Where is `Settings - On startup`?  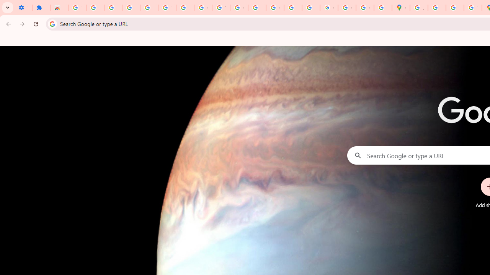 Settings - On startup is located at coordinates (23, 8).